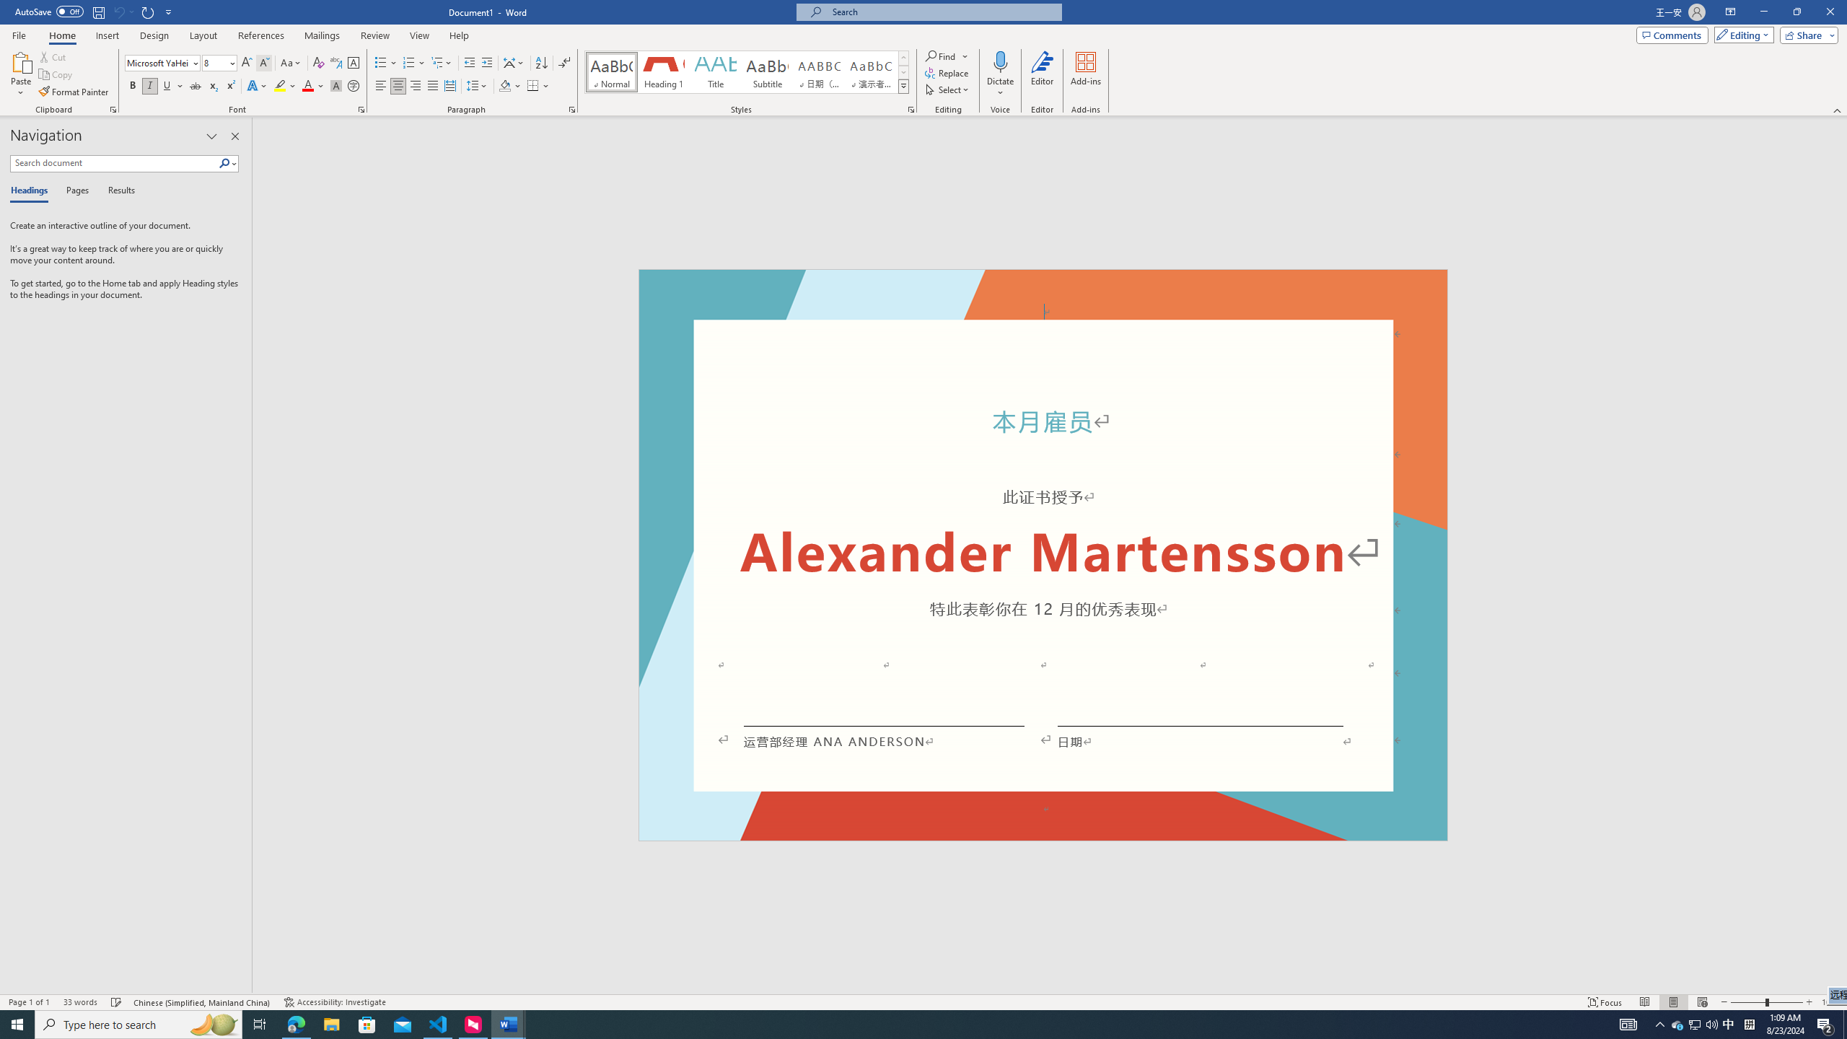 The image size is (1847, 1039). I want to click on Paragraph..., so click(572, 110).